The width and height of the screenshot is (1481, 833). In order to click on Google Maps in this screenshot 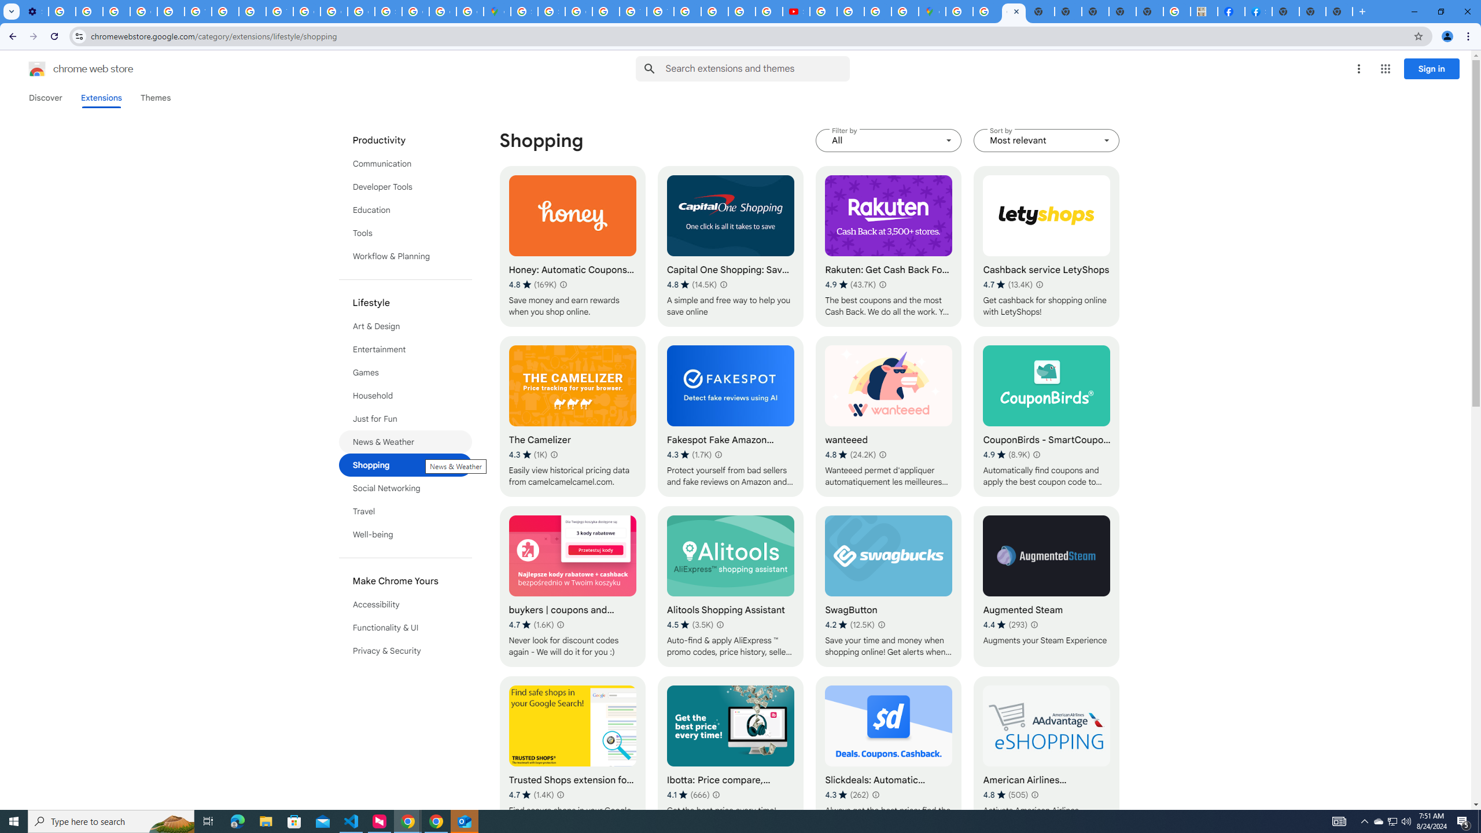, I will do `click(496, 12)`.